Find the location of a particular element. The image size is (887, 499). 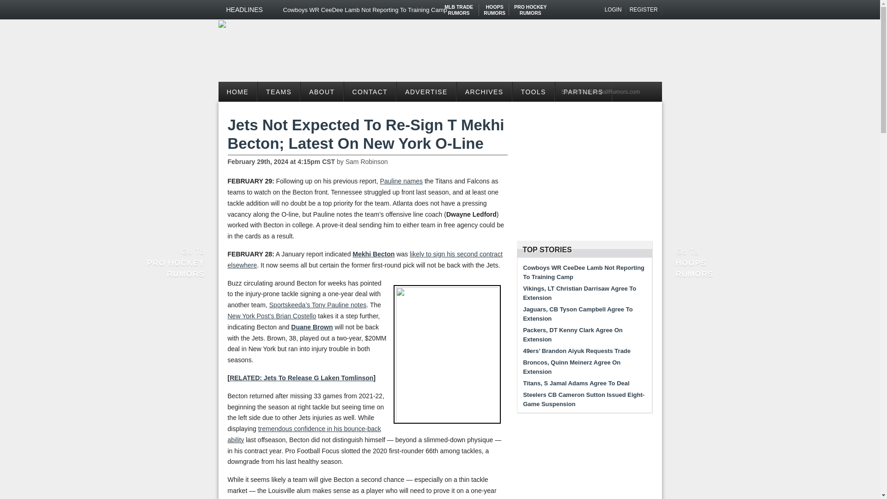

Search for: is located at coordinates (530, 6).